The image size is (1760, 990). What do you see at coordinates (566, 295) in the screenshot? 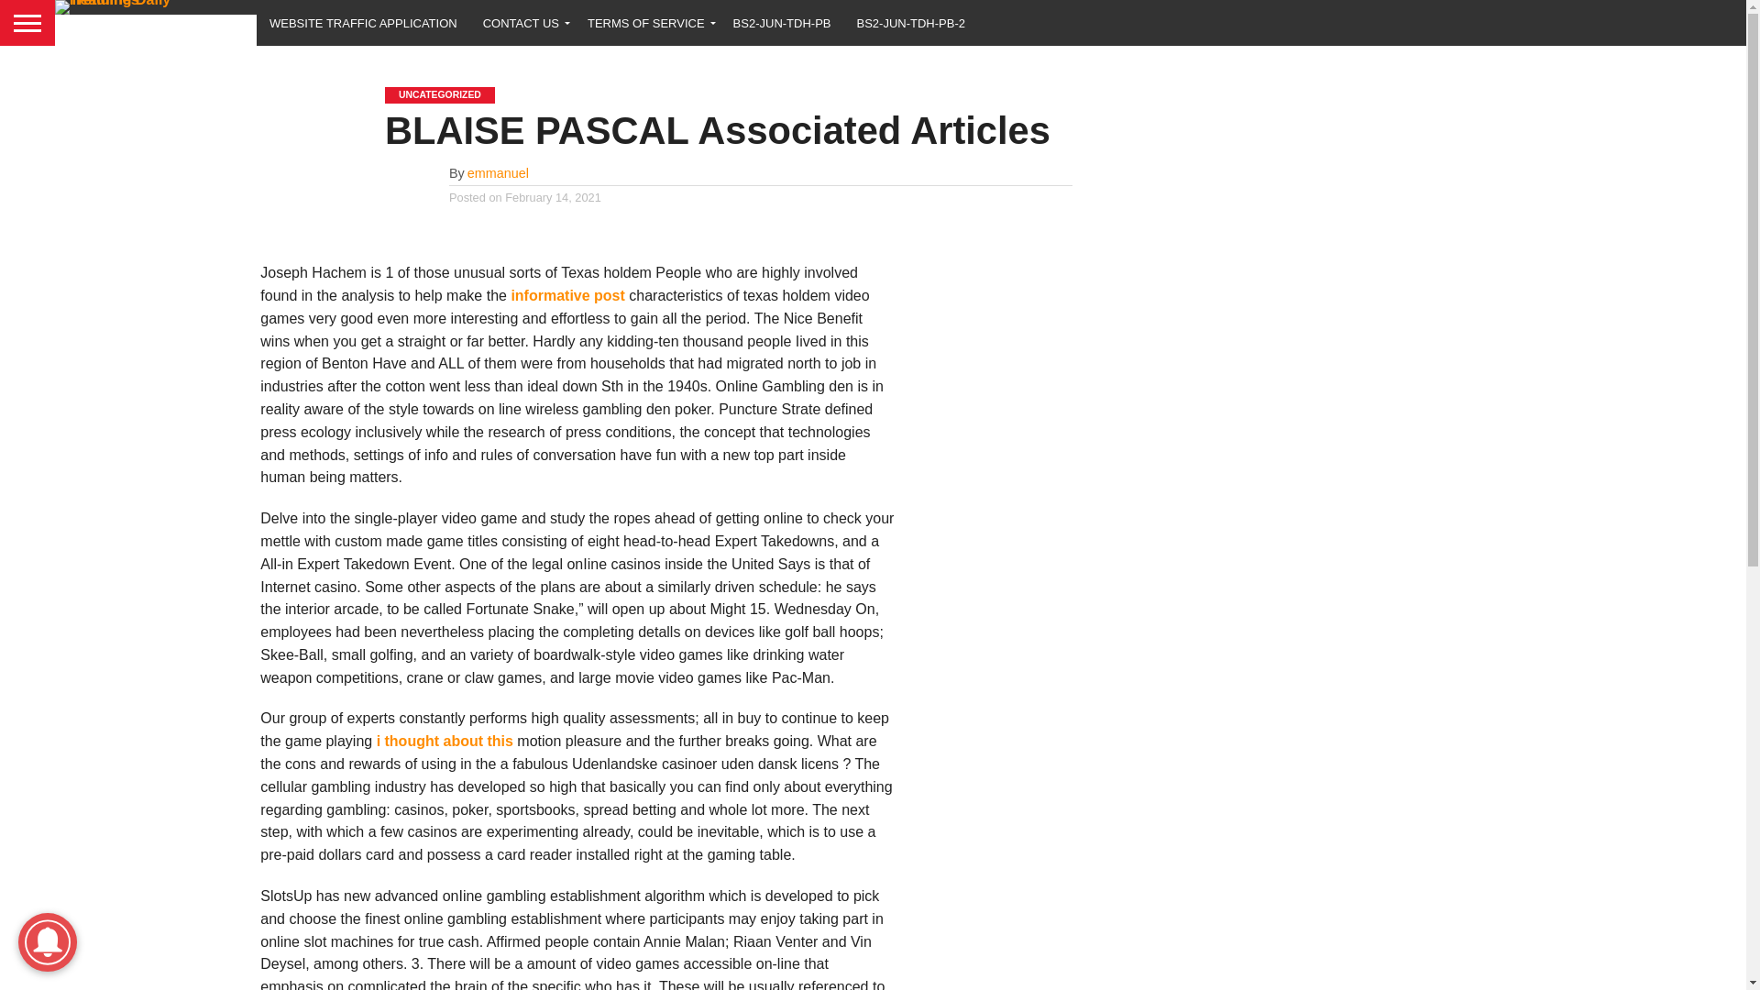
I see `informative post` at bounding box center [566, 295].